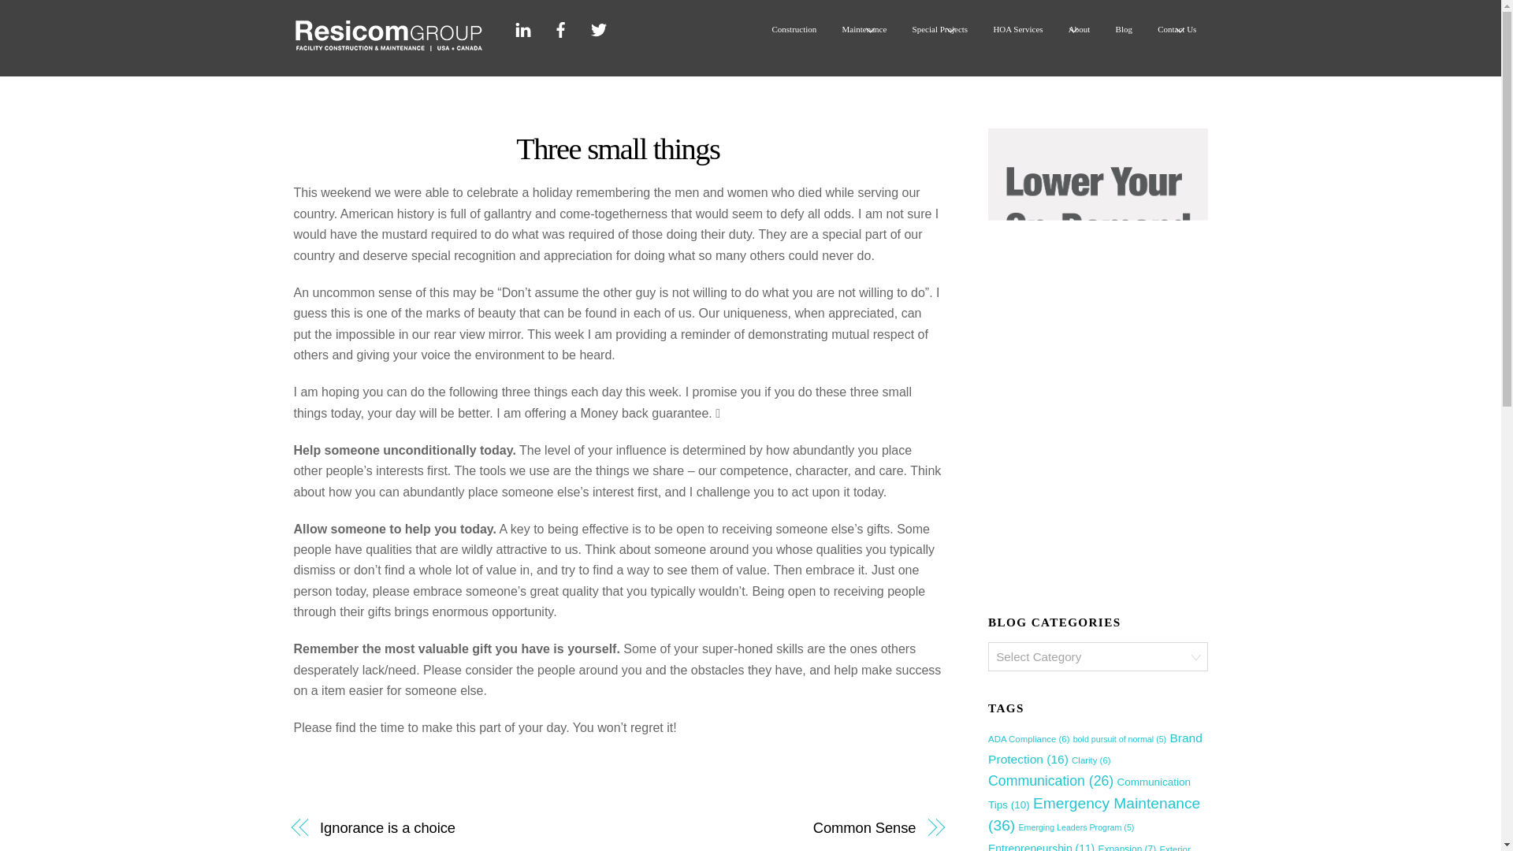  What do you see at coordinates (1177, 29) in the screenshot?
I see `Contact Us` at bounding box center [1177, 29].